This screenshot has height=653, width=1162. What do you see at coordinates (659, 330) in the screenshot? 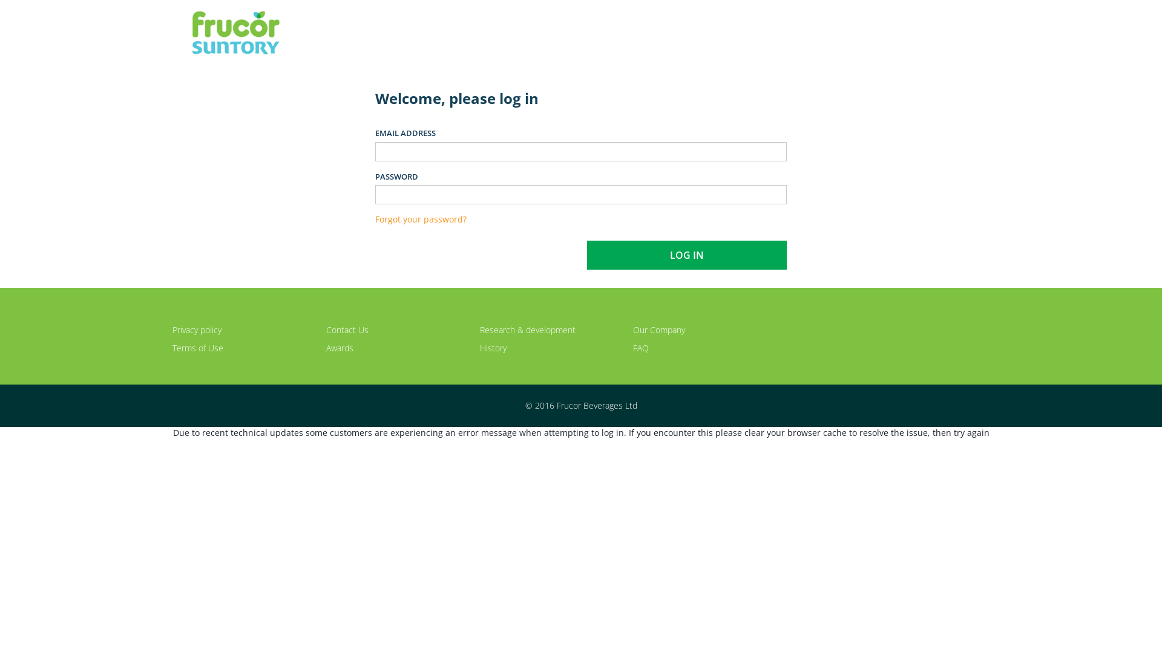
I see `Our Company` at bounding box center [659, 330].